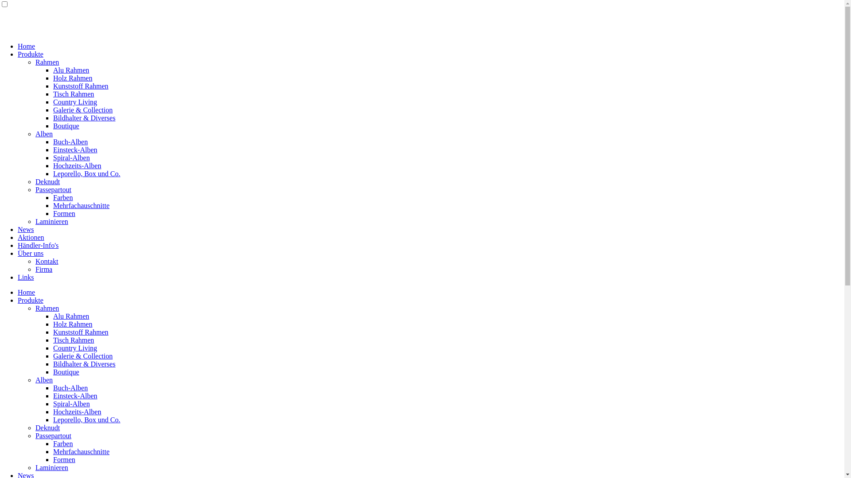  Describe the element at coordinates (52, 467) in the screenshot. I see `Laminieren` at that location.